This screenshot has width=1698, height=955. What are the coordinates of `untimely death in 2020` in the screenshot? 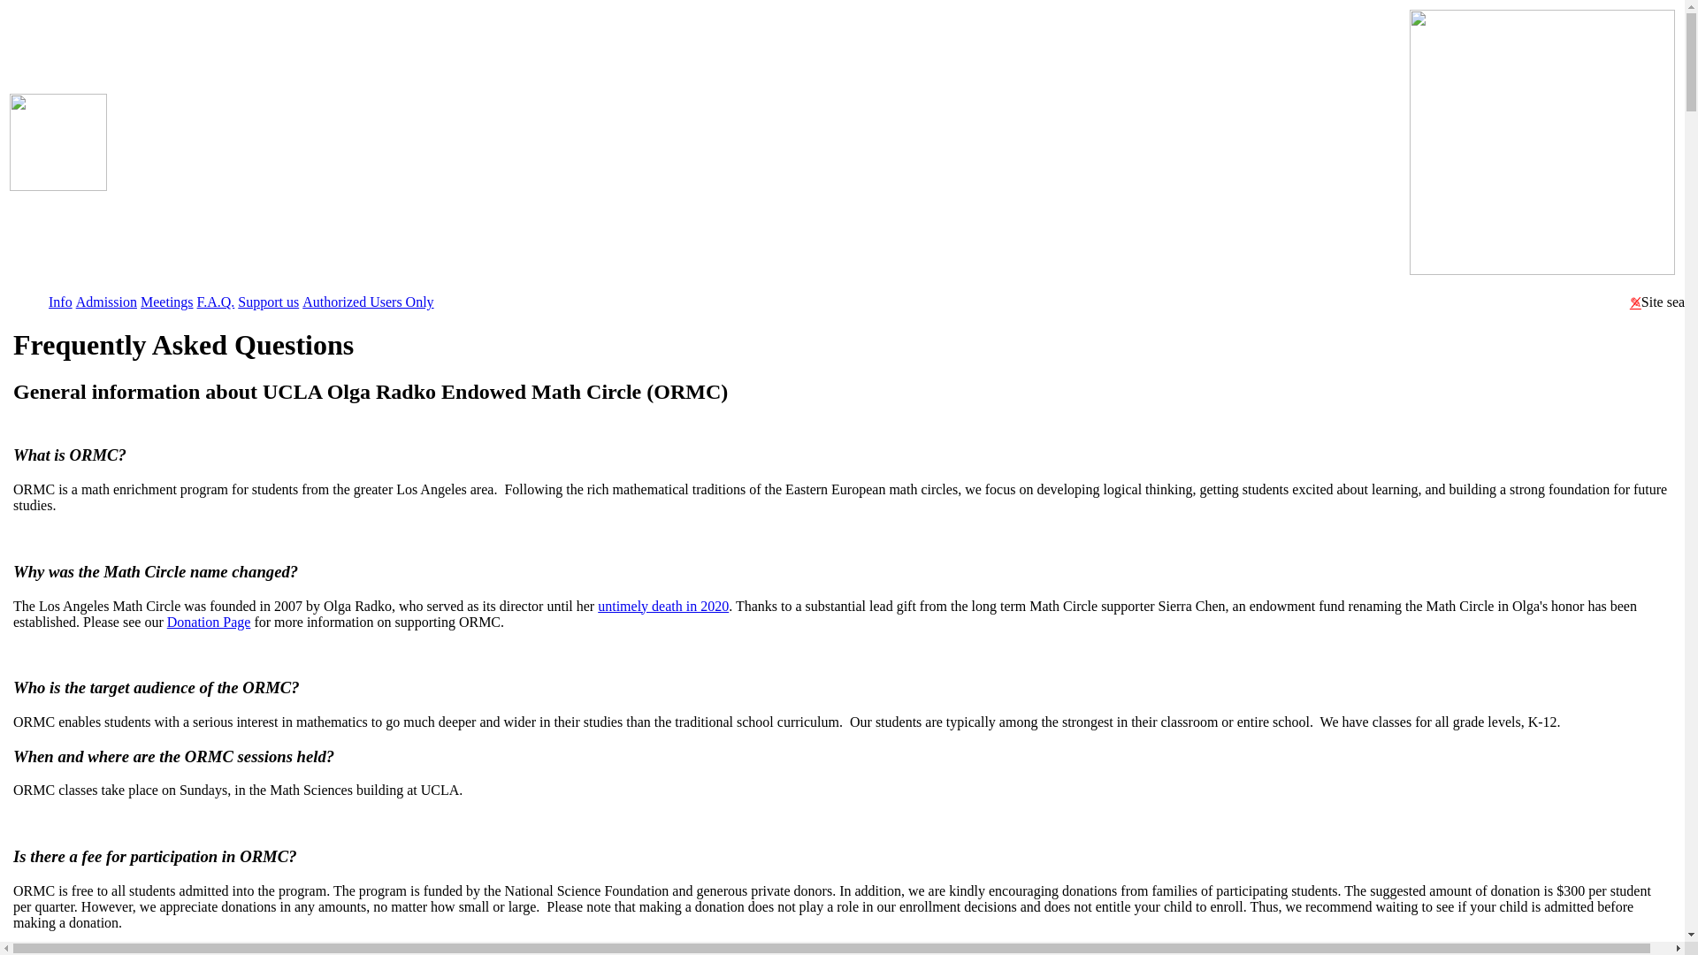 It's located at (662, 605).